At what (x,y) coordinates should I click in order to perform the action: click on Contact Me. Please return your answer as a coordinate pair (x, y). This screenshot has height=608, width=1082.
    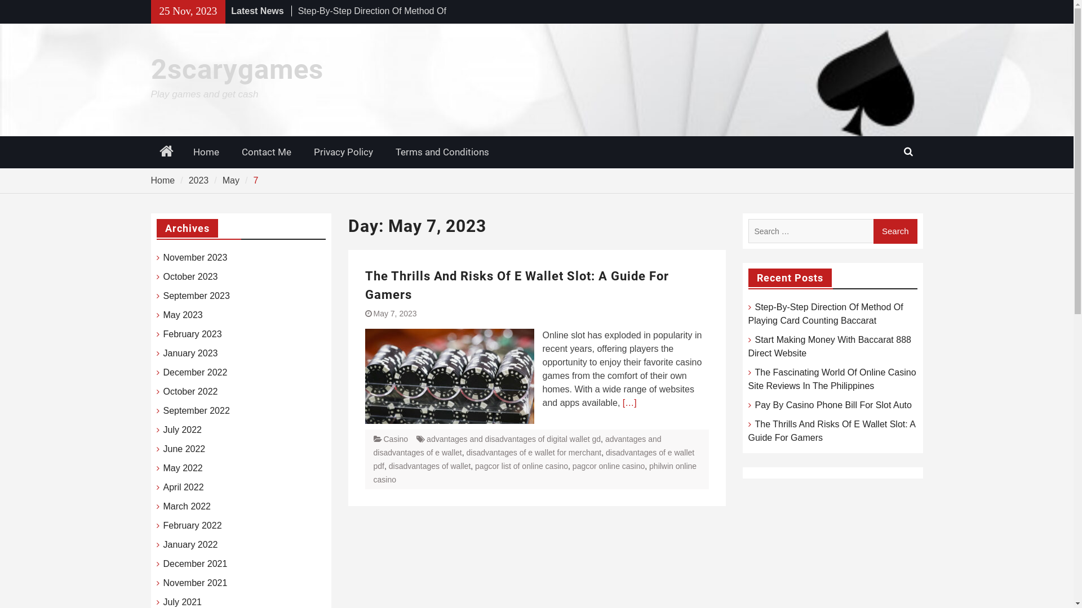
    Looking at the image, I should click on (266, 153).